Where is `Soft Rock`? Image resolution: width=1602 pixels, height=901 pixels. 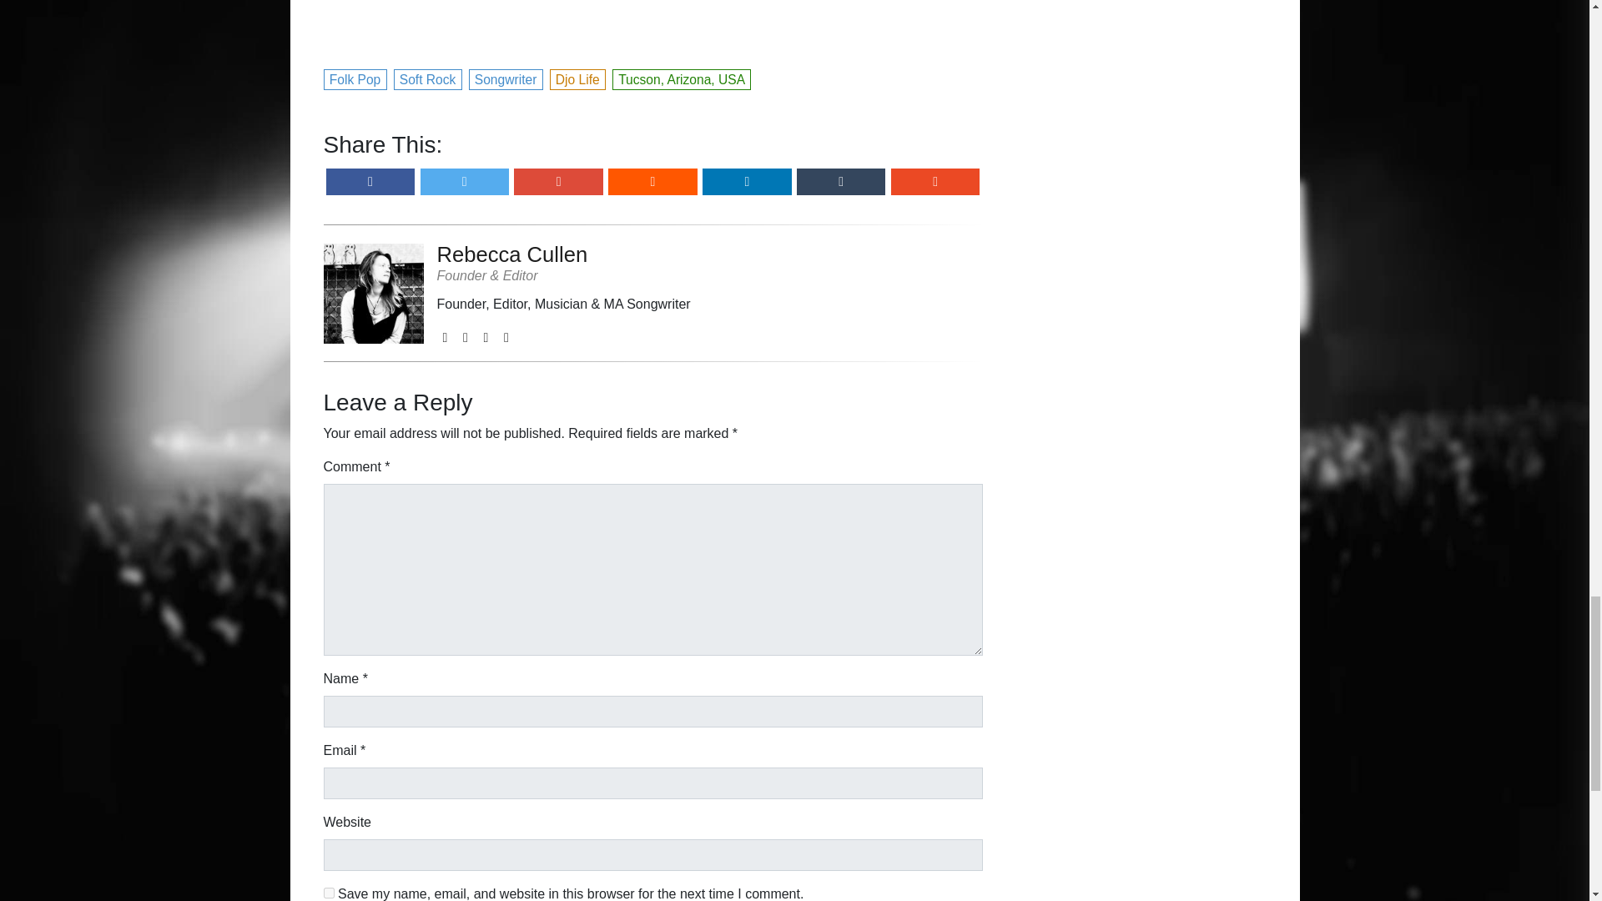 Soft Rock is located at coordinates (429, 78).